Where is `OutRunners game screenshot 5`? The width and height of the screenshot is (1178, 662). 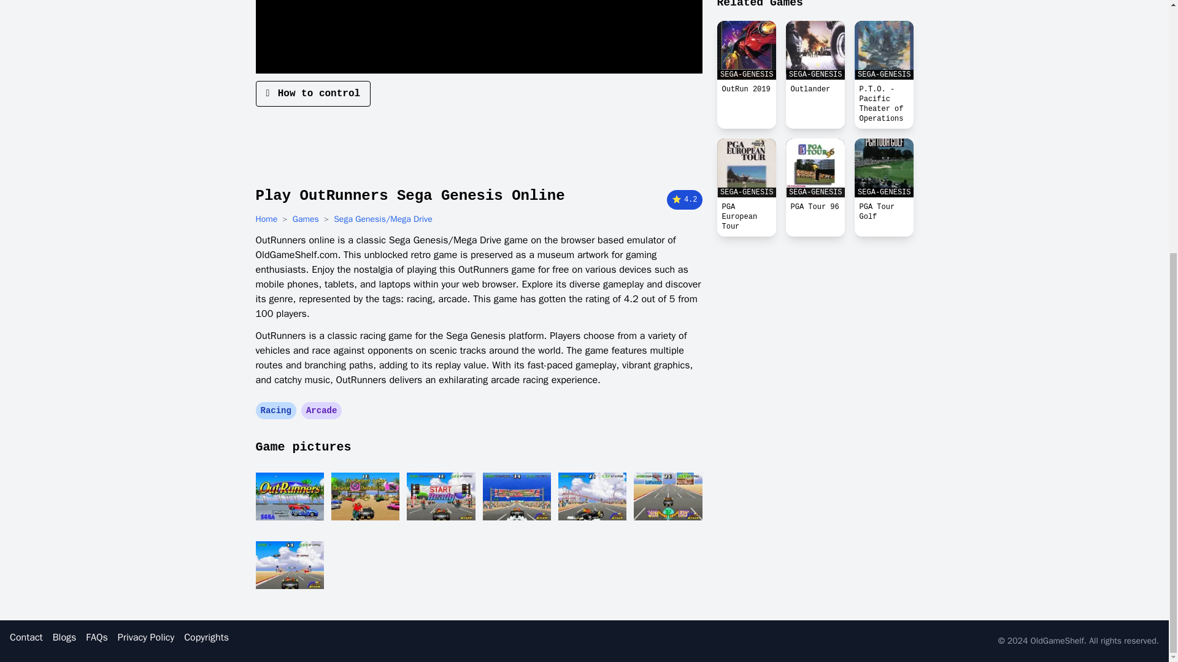 OutRunners game screenshot 5 is located at coordinates (593, 496).